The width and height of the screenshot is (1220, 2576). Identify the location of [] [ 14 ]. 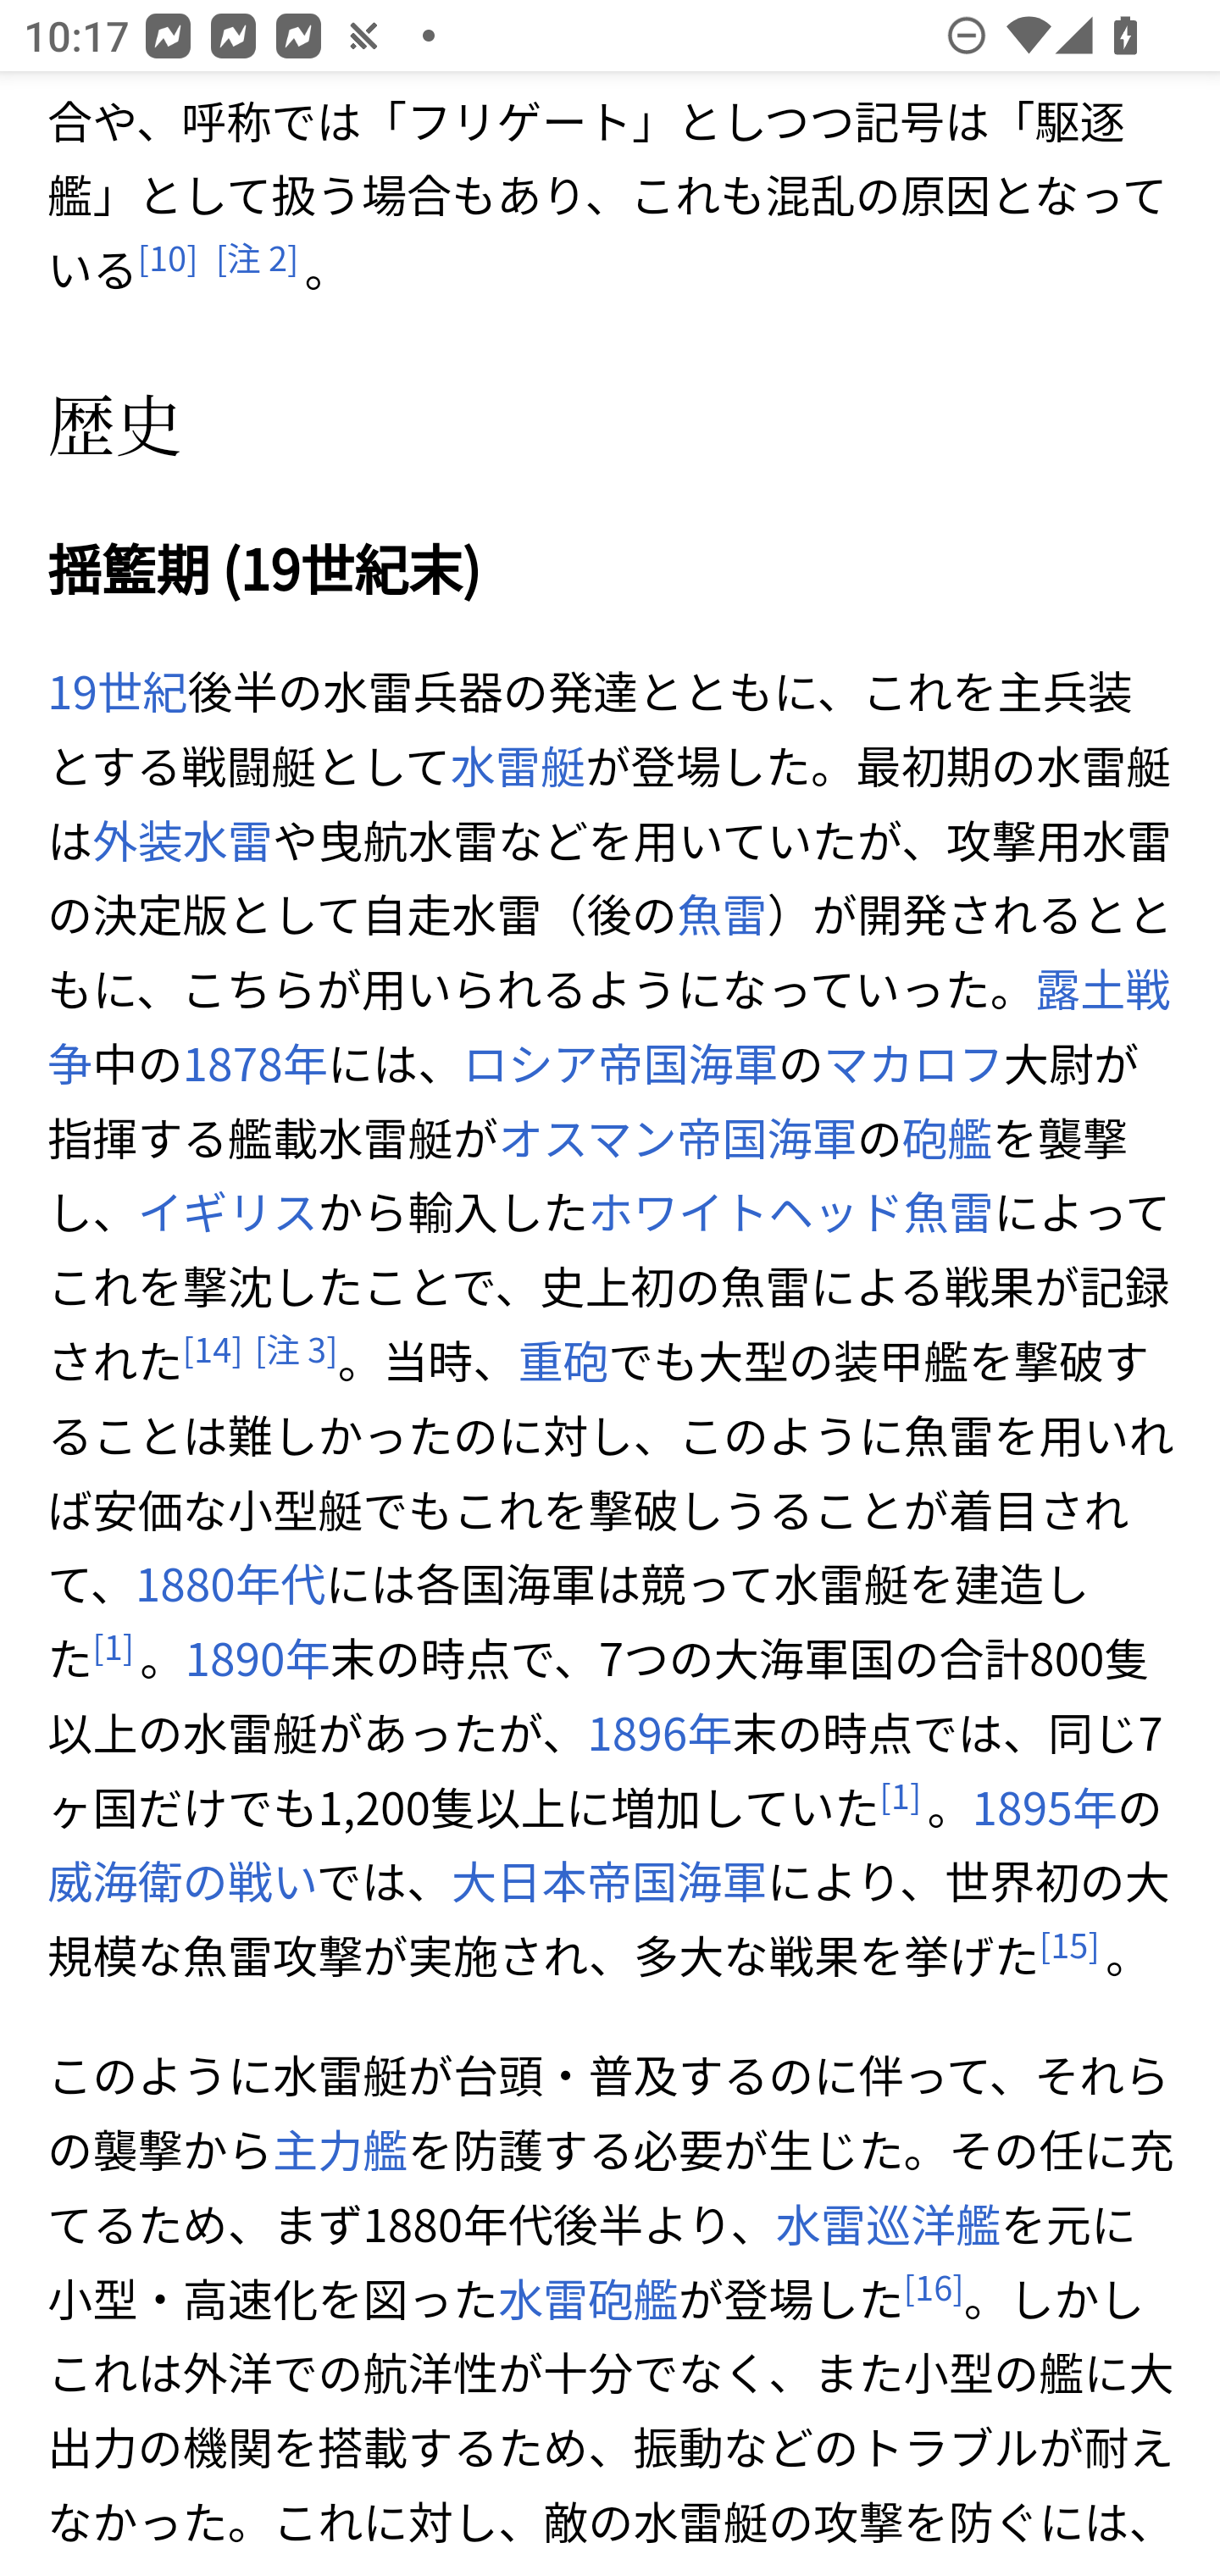
(212, 1349).